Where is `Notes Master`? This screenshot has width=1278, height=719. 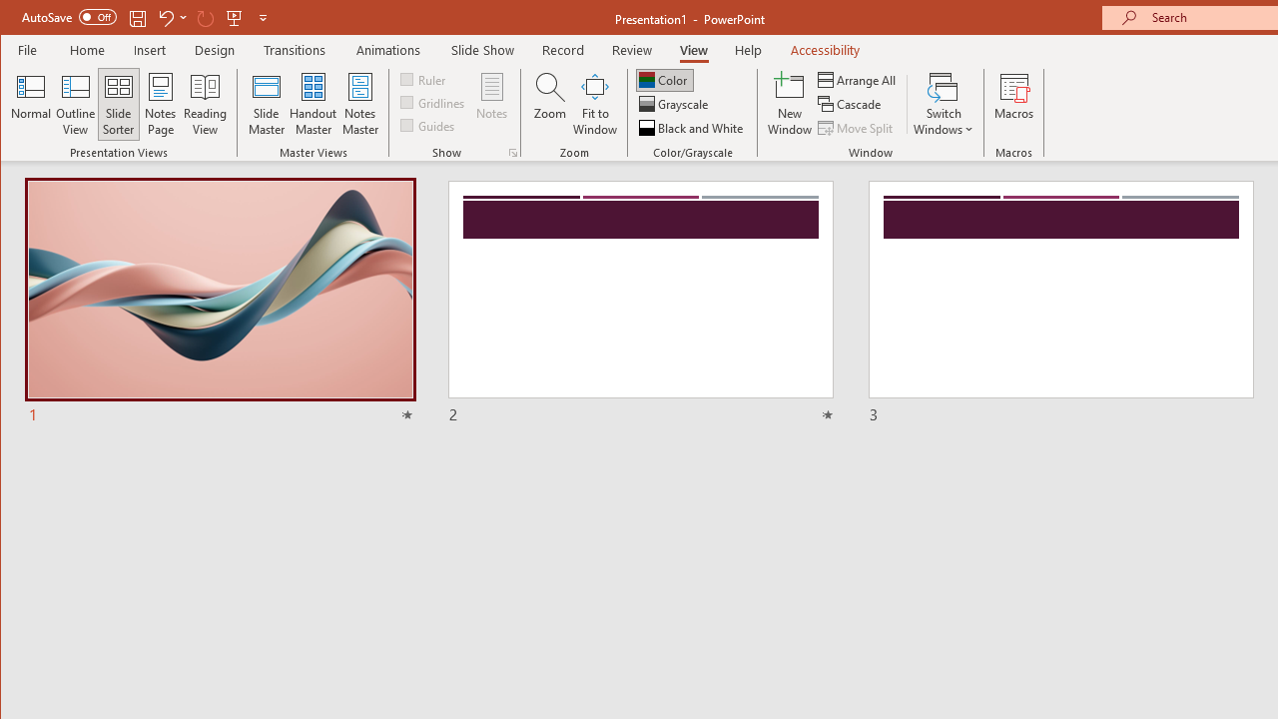 Notes Master is located at coordinates (359, 104).